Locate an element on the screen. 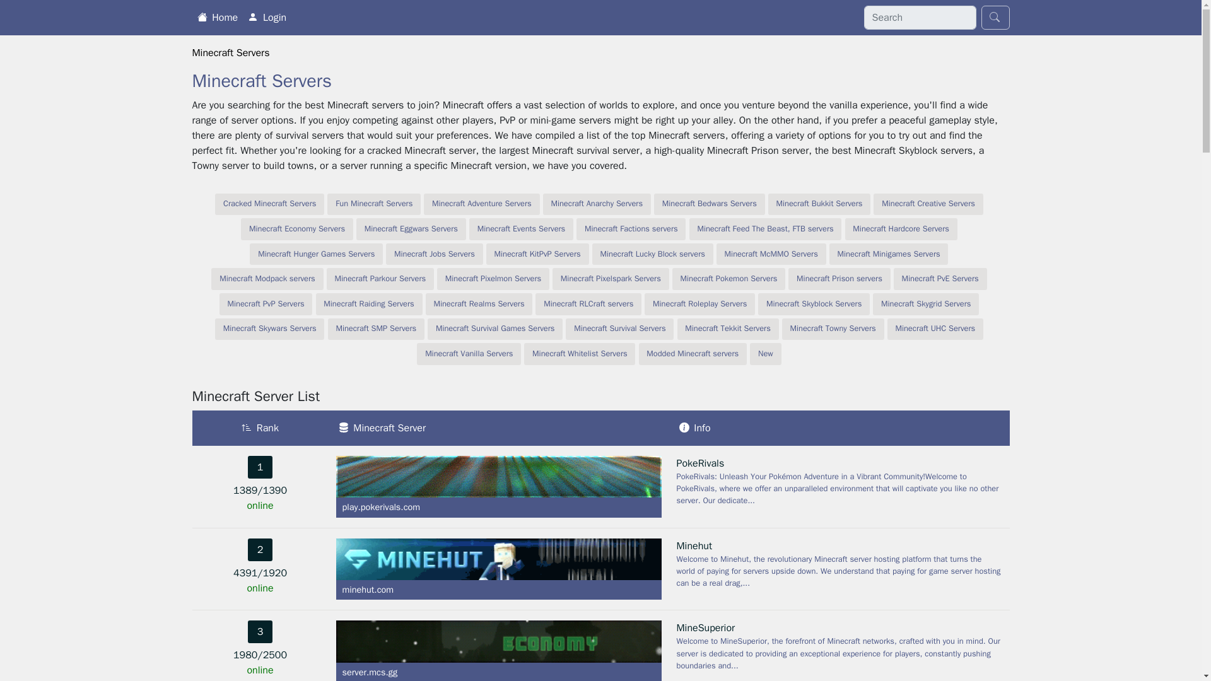 This screenshot has width=1211, height=681. Minecraft Anarchy Servers is located at coordinates (597, 204).